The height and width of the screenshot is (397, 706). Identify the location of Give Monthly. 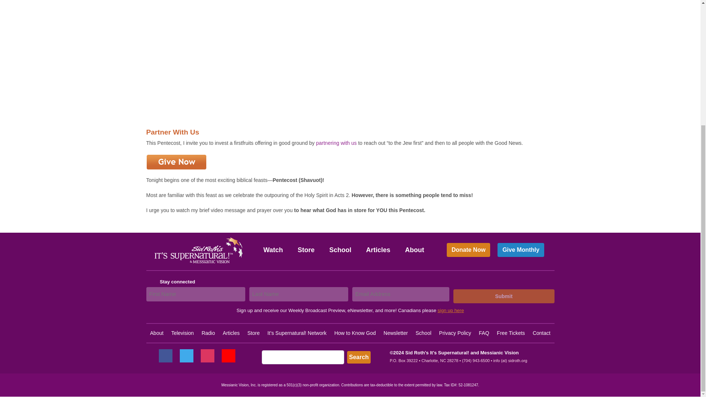
(521, 250).